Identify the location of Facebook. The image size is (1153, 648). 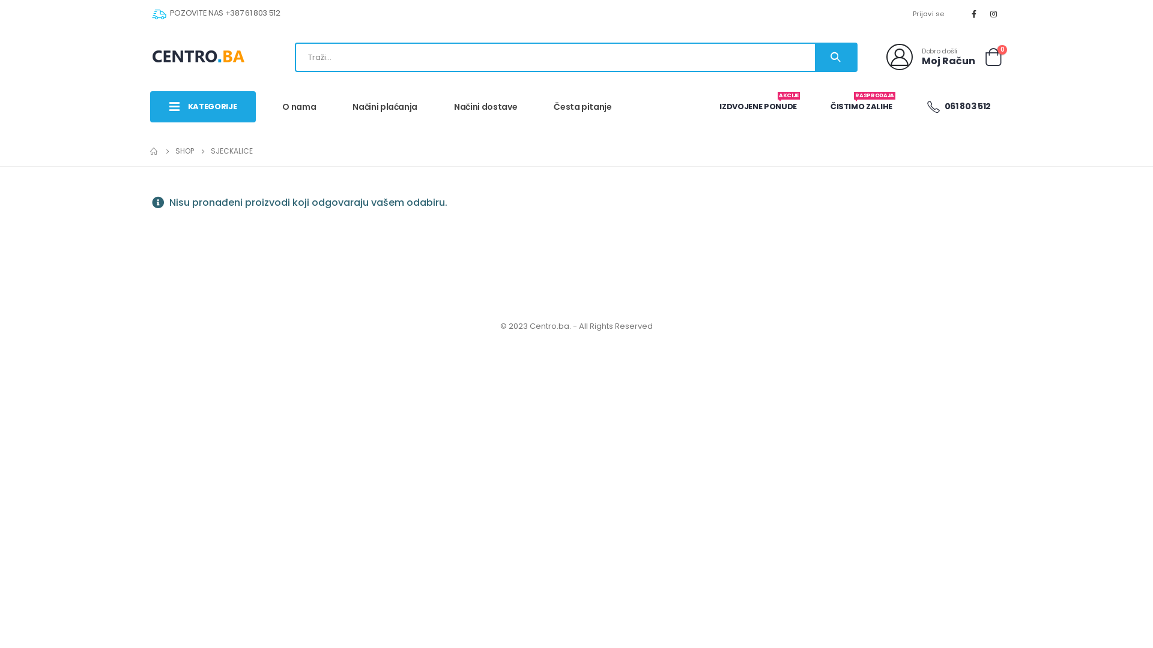
(974, 13).